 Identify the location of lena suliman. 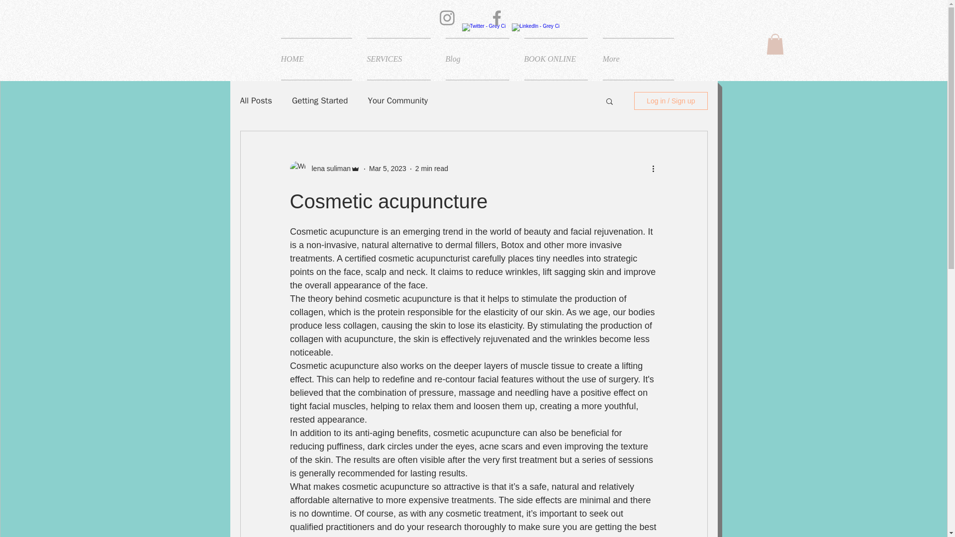
(328, 169).